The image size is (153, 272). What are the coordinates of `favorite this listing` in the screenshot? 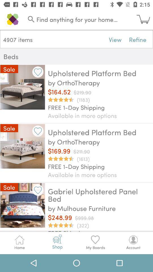 It's located at (38, 72).